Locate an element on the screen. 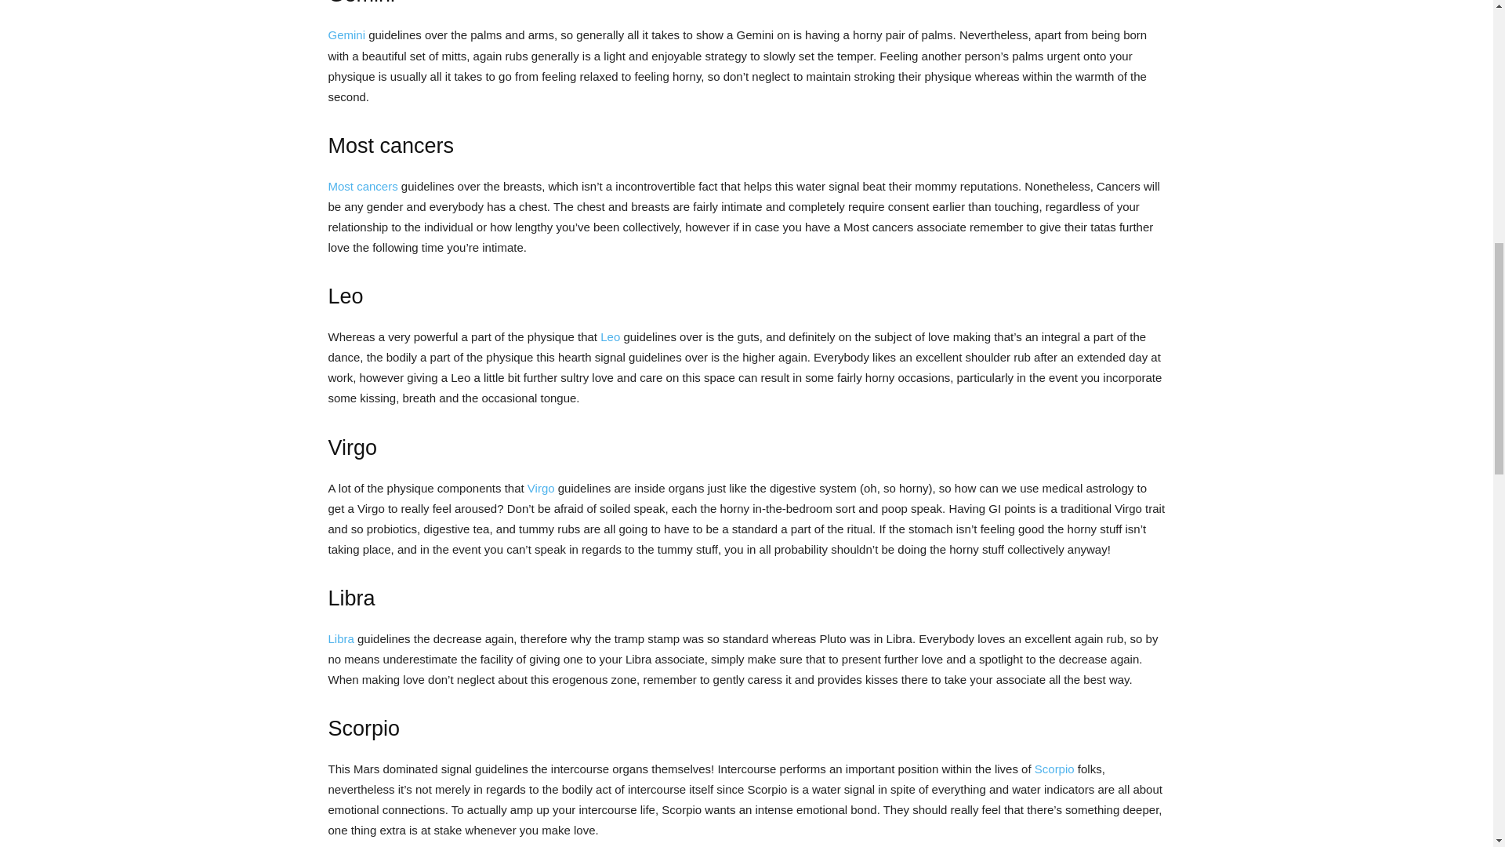 The height and width of the screenshot is (847, 1505). Libra is located at coordinates (340, 638).